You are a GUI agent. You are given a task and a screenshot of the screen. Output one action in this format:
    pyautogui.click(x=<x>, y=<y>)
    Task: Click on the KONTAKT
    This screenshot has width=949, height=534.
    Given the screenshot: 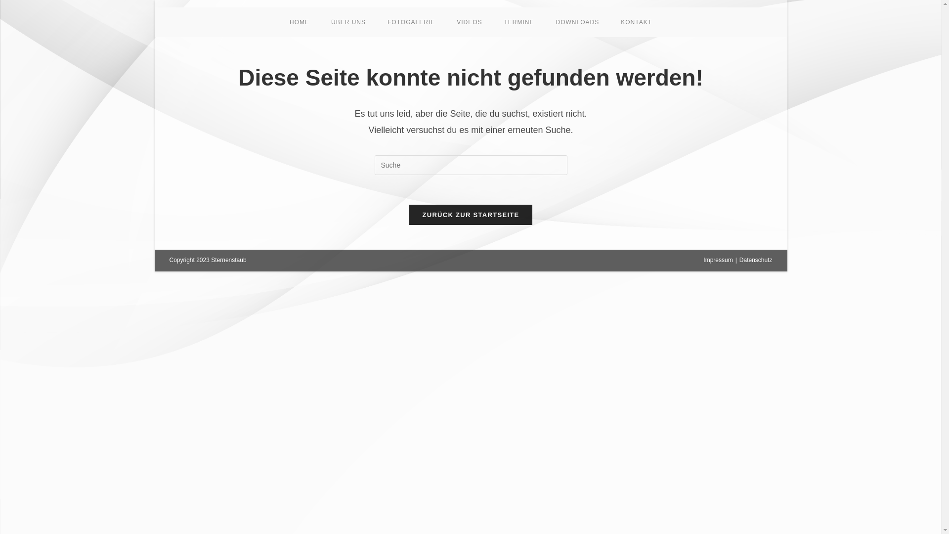 What is the action you would take?
    pyautogui.click(x=637, y=22)
    